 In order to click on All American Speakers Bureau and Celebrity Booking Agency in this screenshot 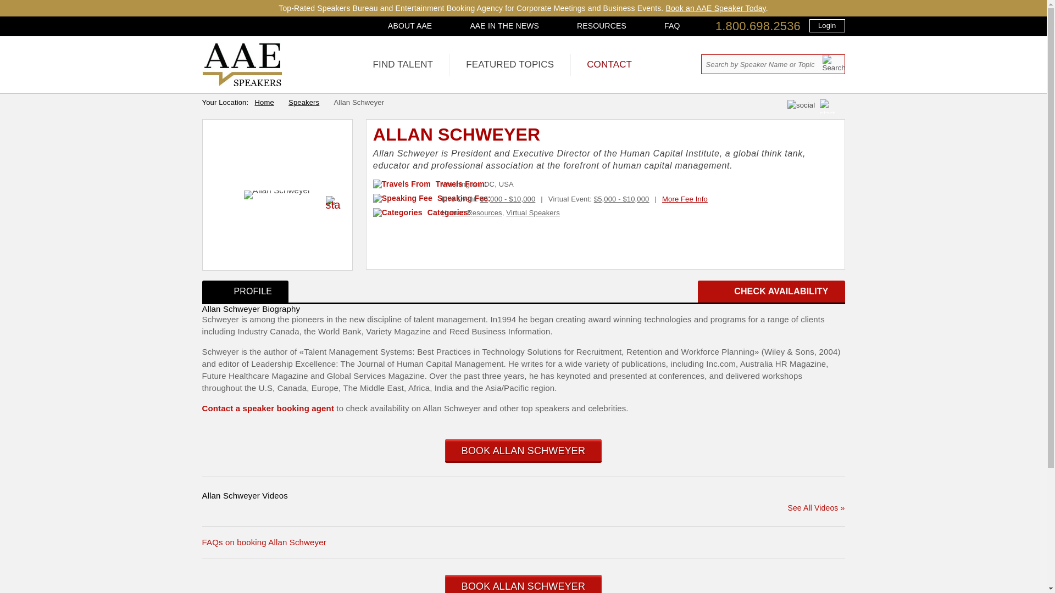, I will do `click(242, 83)`.